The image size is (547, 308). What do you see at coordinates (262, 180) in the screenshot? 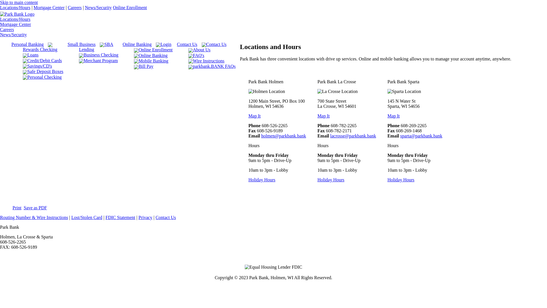
I see `Holiday Hours` at bounding box center [262, 180].